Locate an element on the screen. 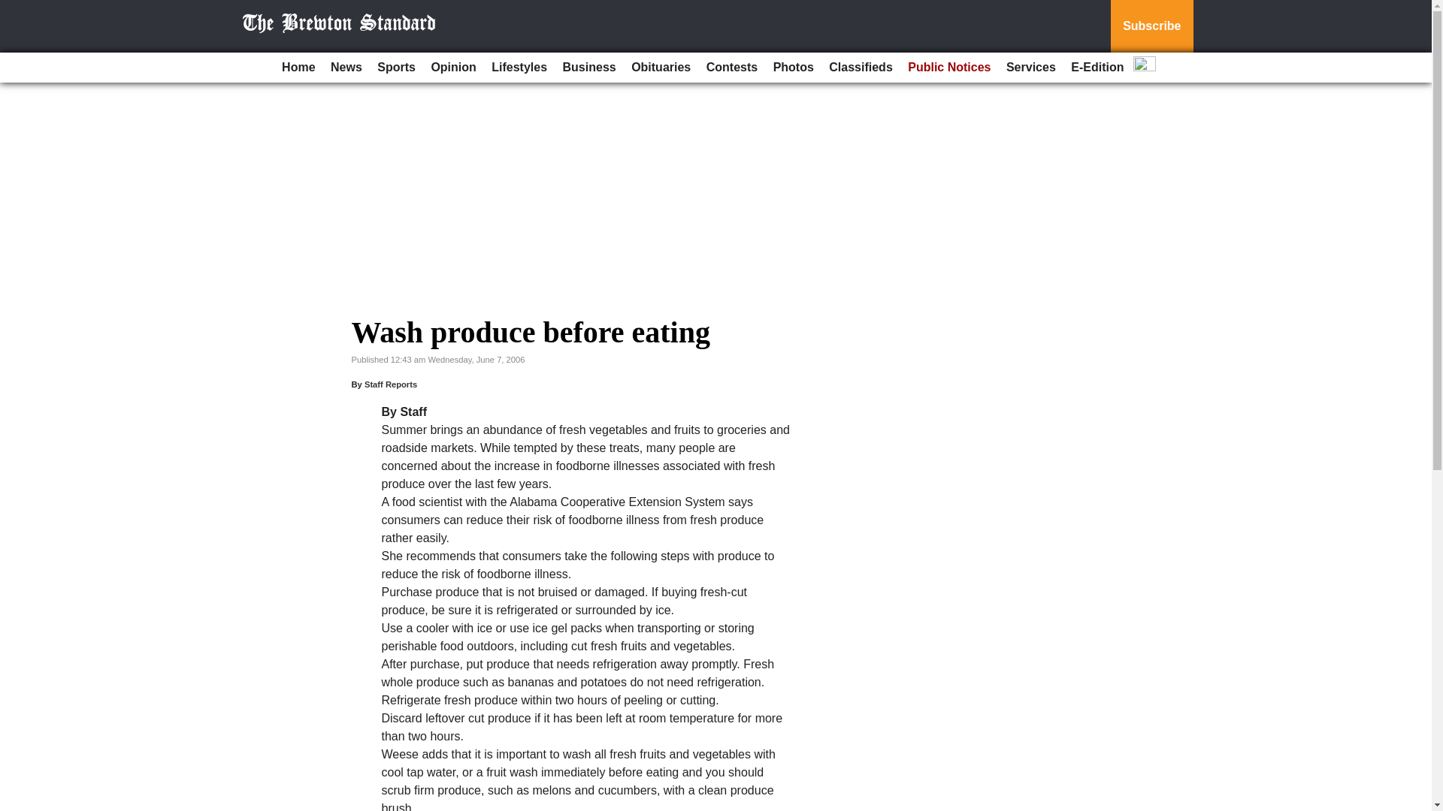 The height and width of the screenshot is (811, 1443). Home is located at coordinates (298, 68).